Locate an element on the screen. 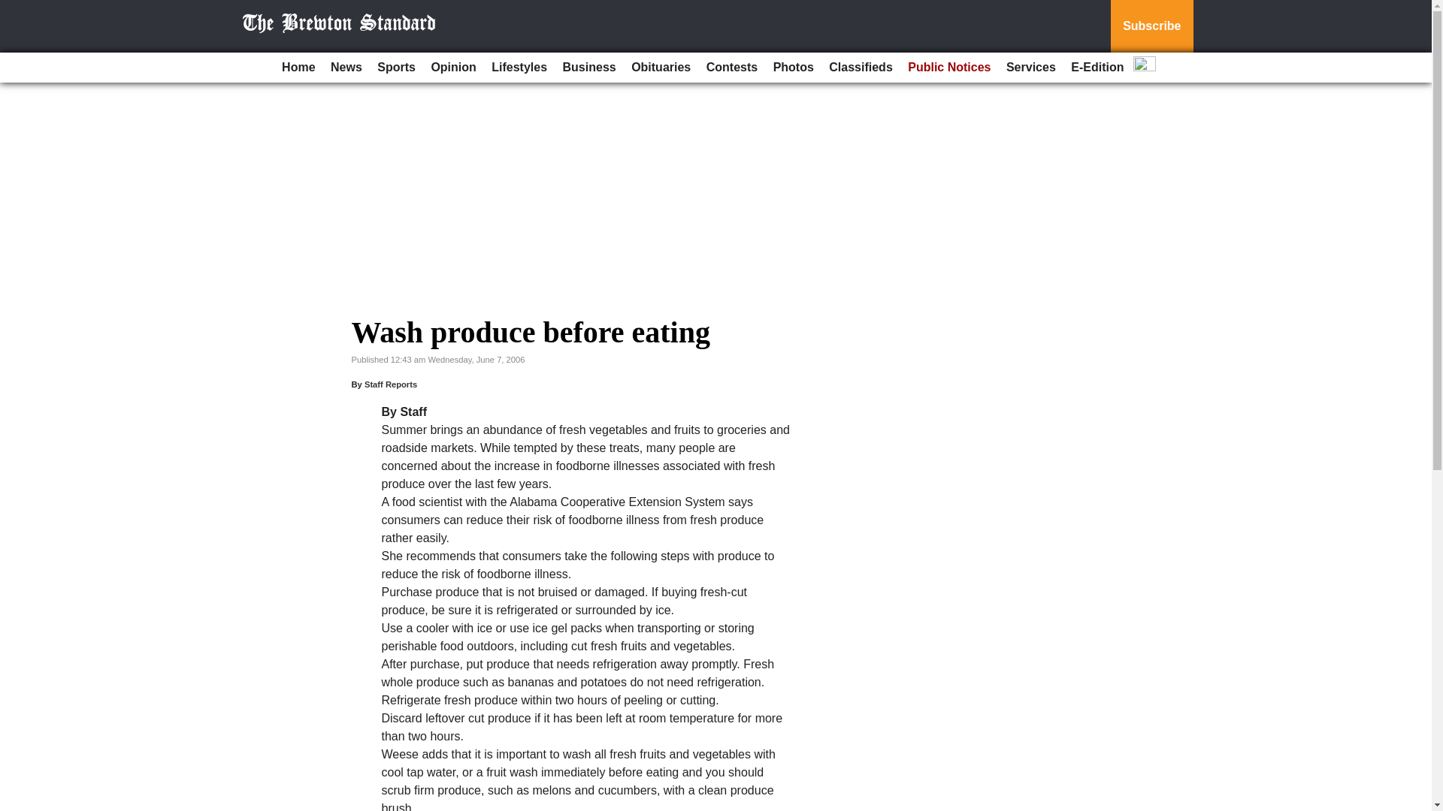 The height and width of the screenshot is (811, 1443). Home is located at coordinates (298, 68).